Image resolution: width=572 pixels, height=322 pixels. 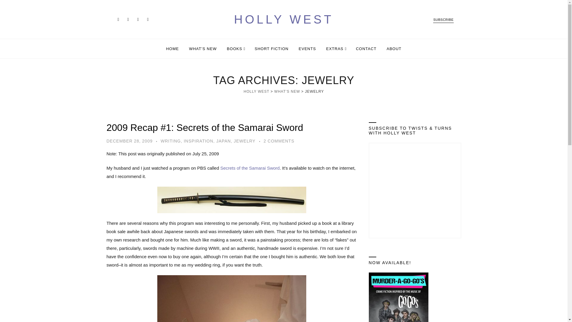 What do you see at coordinates (250, 168) in the screenshot?
I see `Secrets of the Samarai Sword` at bounding box center [250, 168].